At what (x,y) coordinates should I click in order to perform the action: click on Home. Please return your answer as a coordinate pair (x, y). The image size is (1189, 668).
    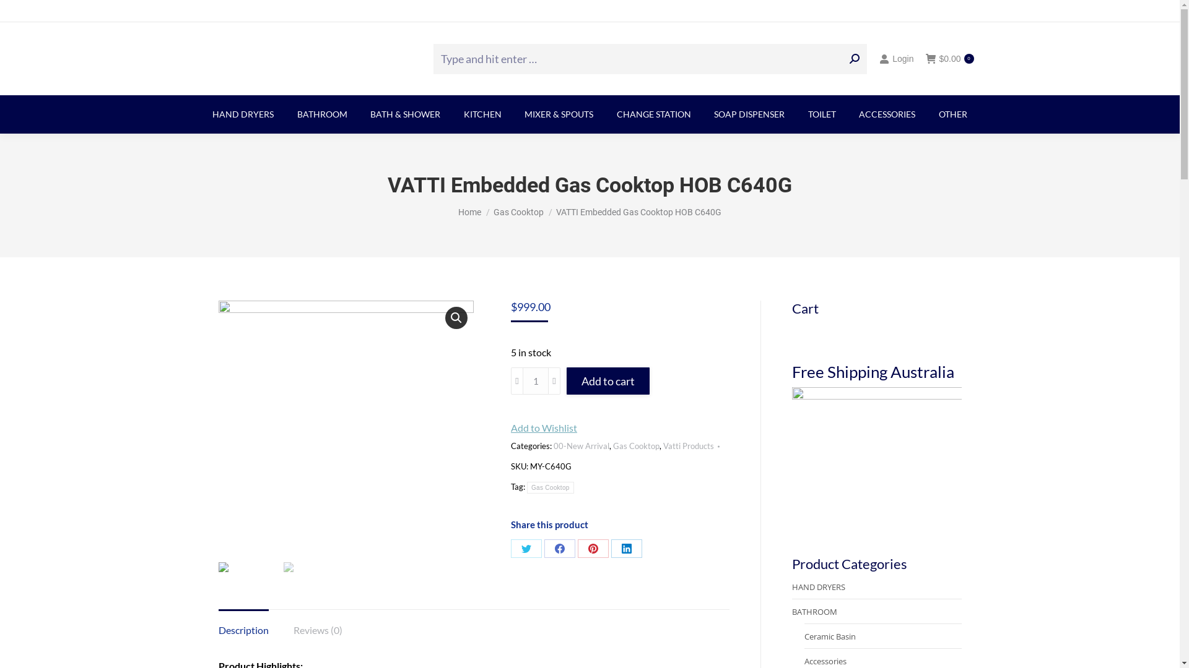
    Looking at the image, I should click on (469, 212).